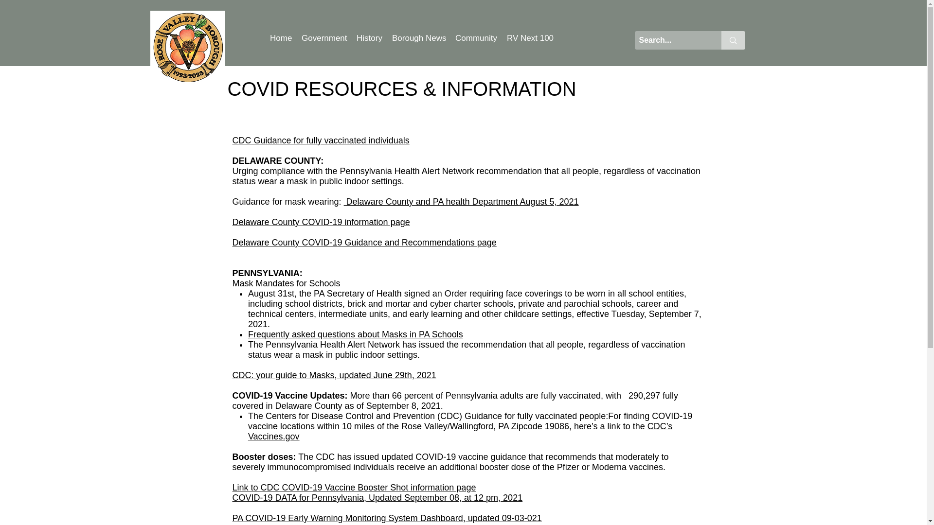  I want to click on Link to CDC COVID-19 Vaccine Booster Shot information page, so click(354, 487).